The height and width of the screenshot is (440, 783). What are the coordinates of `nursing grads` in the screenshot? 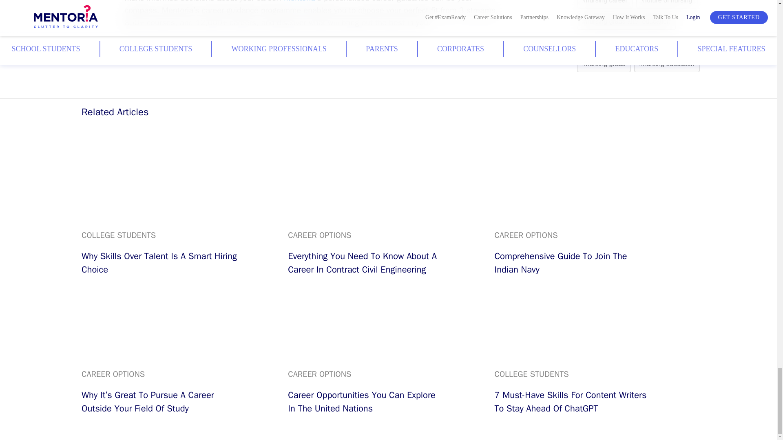 It's located at (604, 64).